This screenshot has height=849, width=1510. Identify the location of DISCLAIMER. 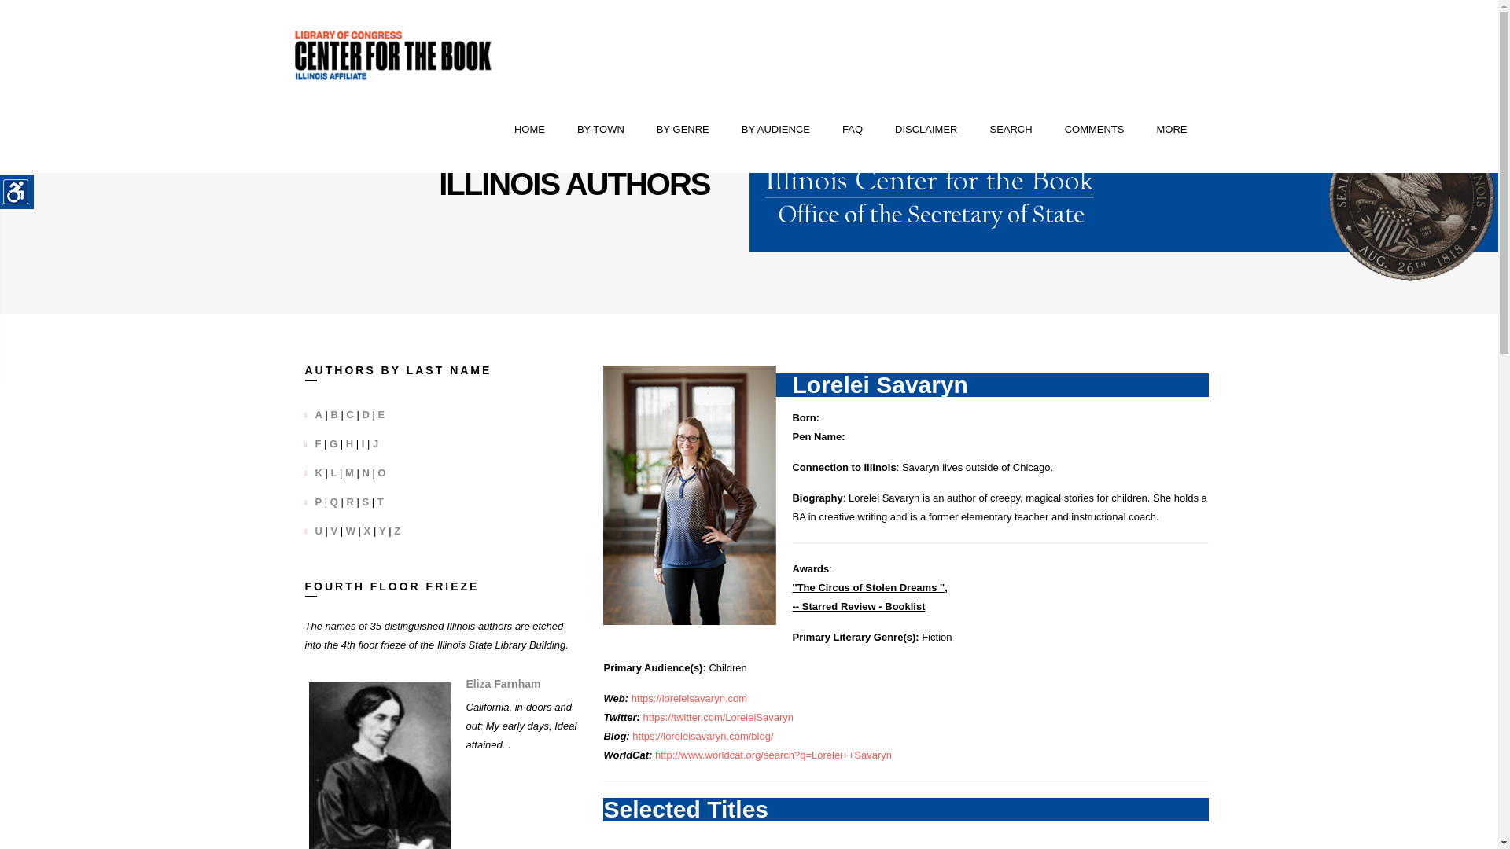
(926, 130).